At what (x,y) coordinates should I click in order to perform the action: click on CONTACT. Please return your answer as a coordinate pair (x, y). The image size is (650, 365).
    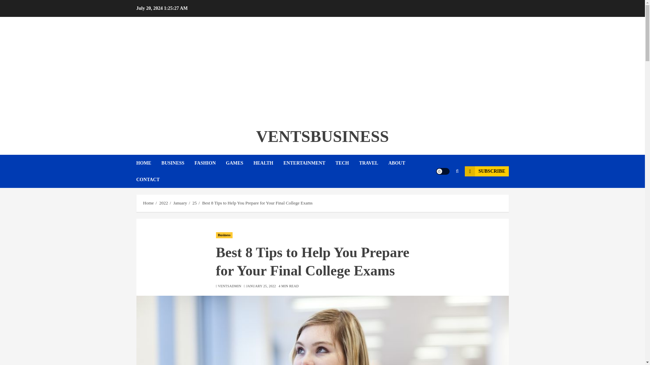
    Looking at the image, I should click on (148, 179).